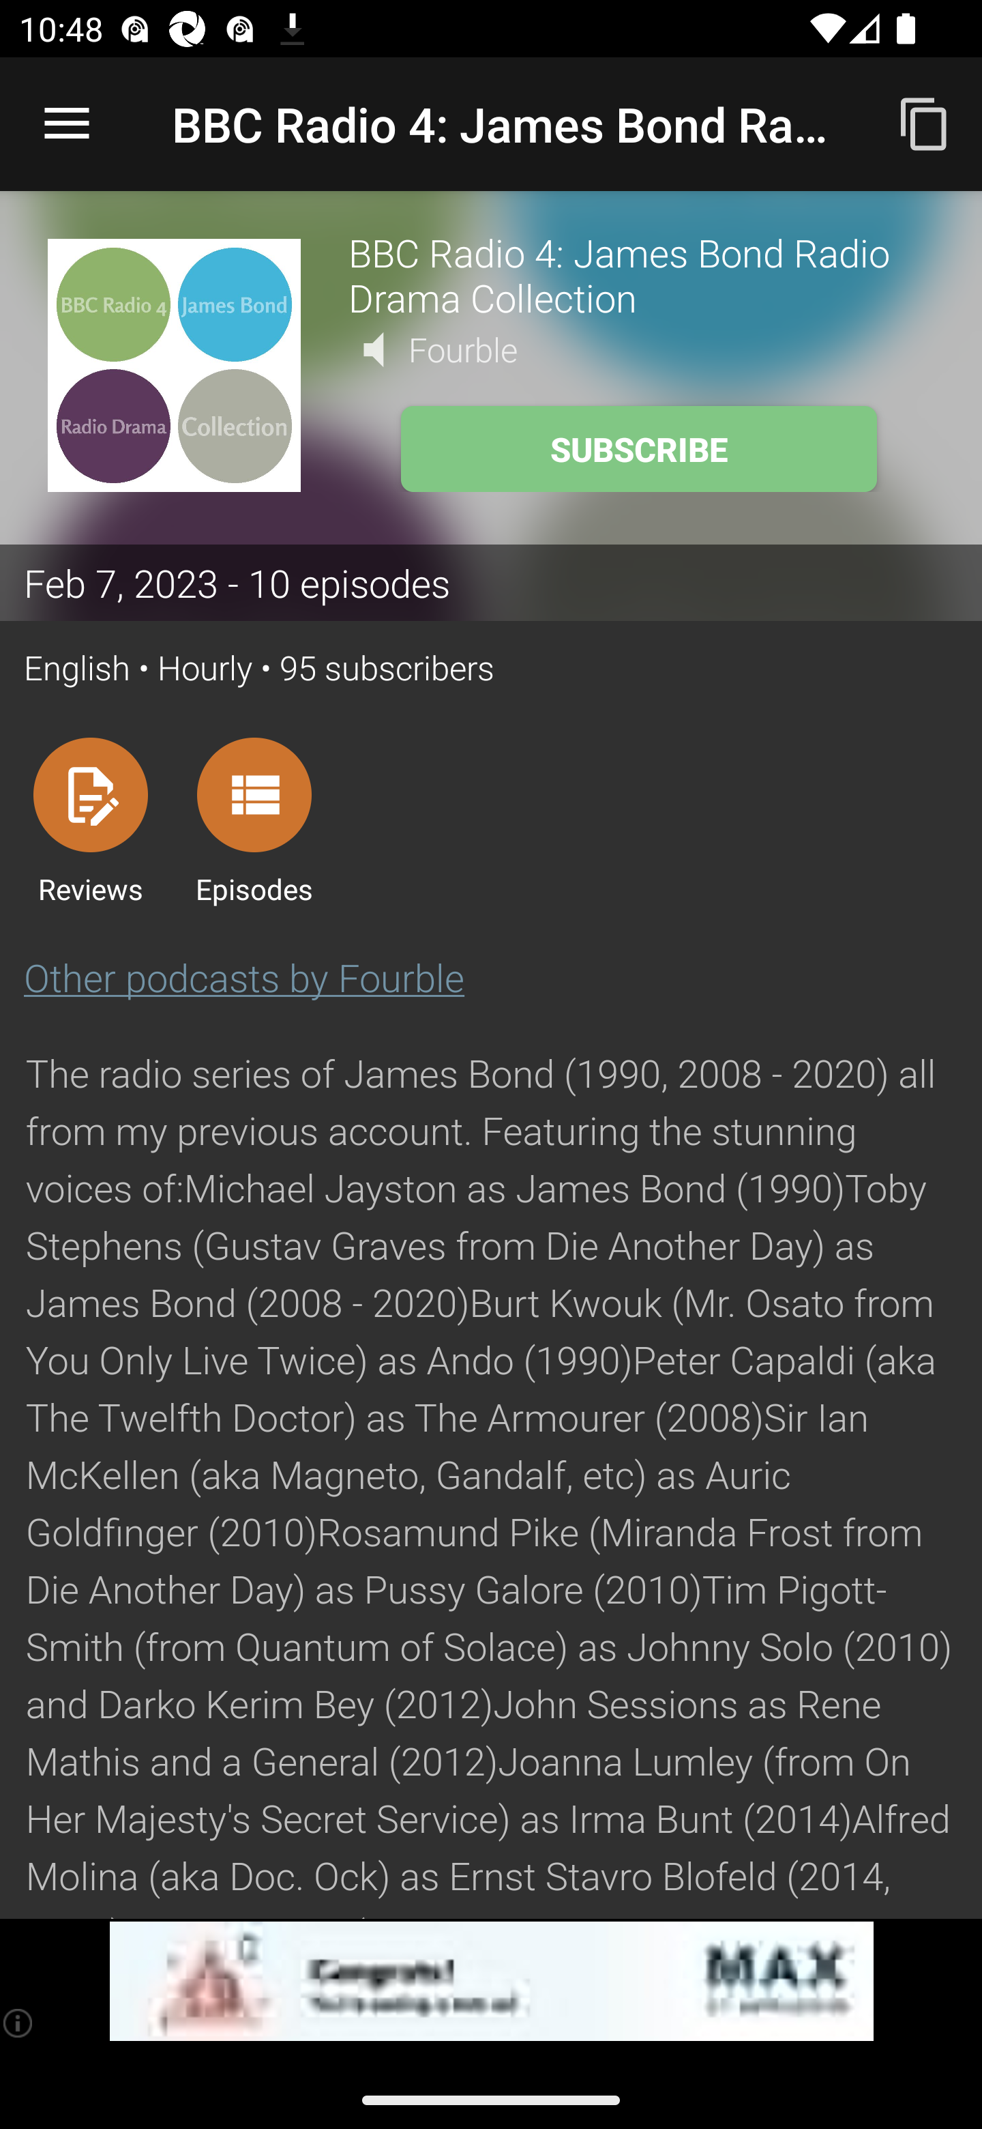 The height and width of the screenshot is (2129, 982). I want to click on app-monetization, so click(491, 1982).